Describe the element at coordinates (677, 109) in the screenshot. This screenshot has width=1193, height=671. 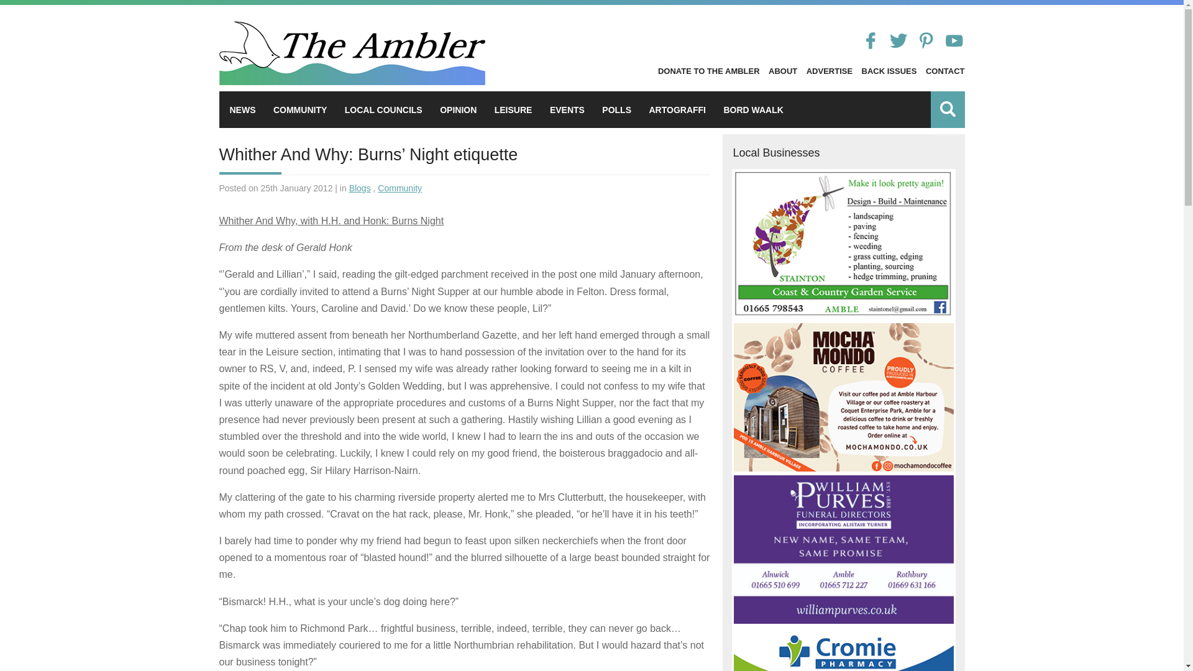
I see `ARTOGRAFFI` at that location.